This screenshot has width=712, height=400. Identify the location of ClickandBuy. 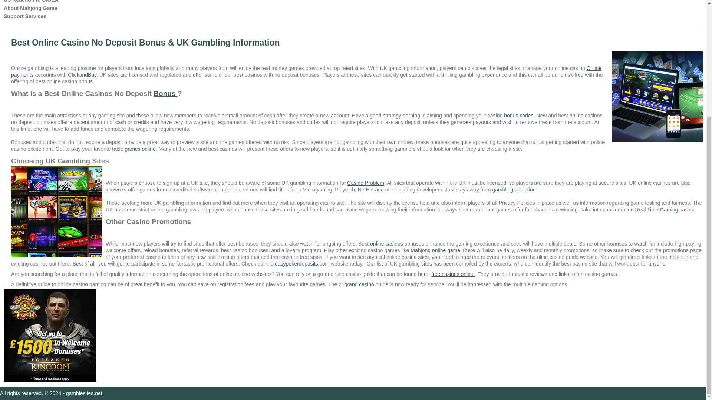
(82, 75).